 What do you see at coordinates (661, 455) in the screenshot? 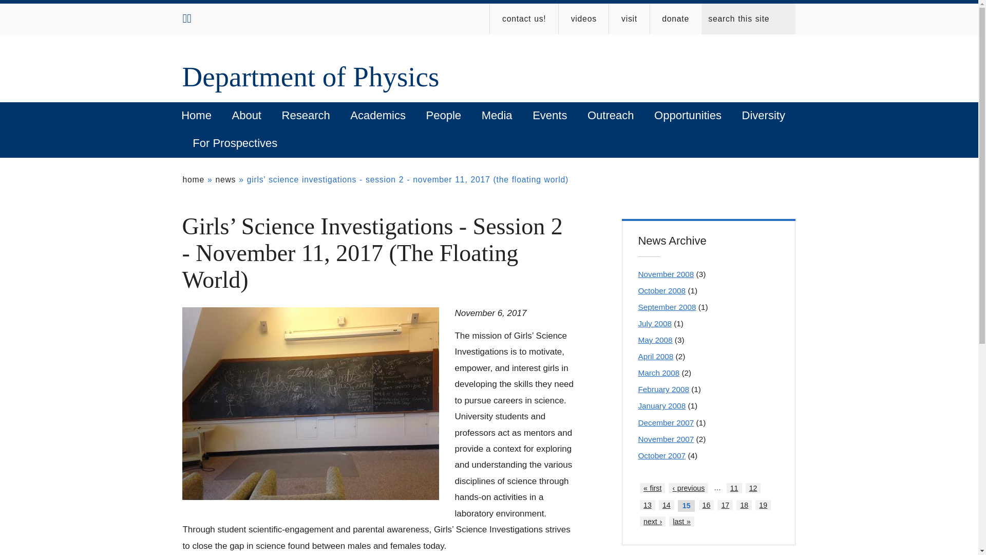
I see `October 2007` at bounding box center [661, 455].